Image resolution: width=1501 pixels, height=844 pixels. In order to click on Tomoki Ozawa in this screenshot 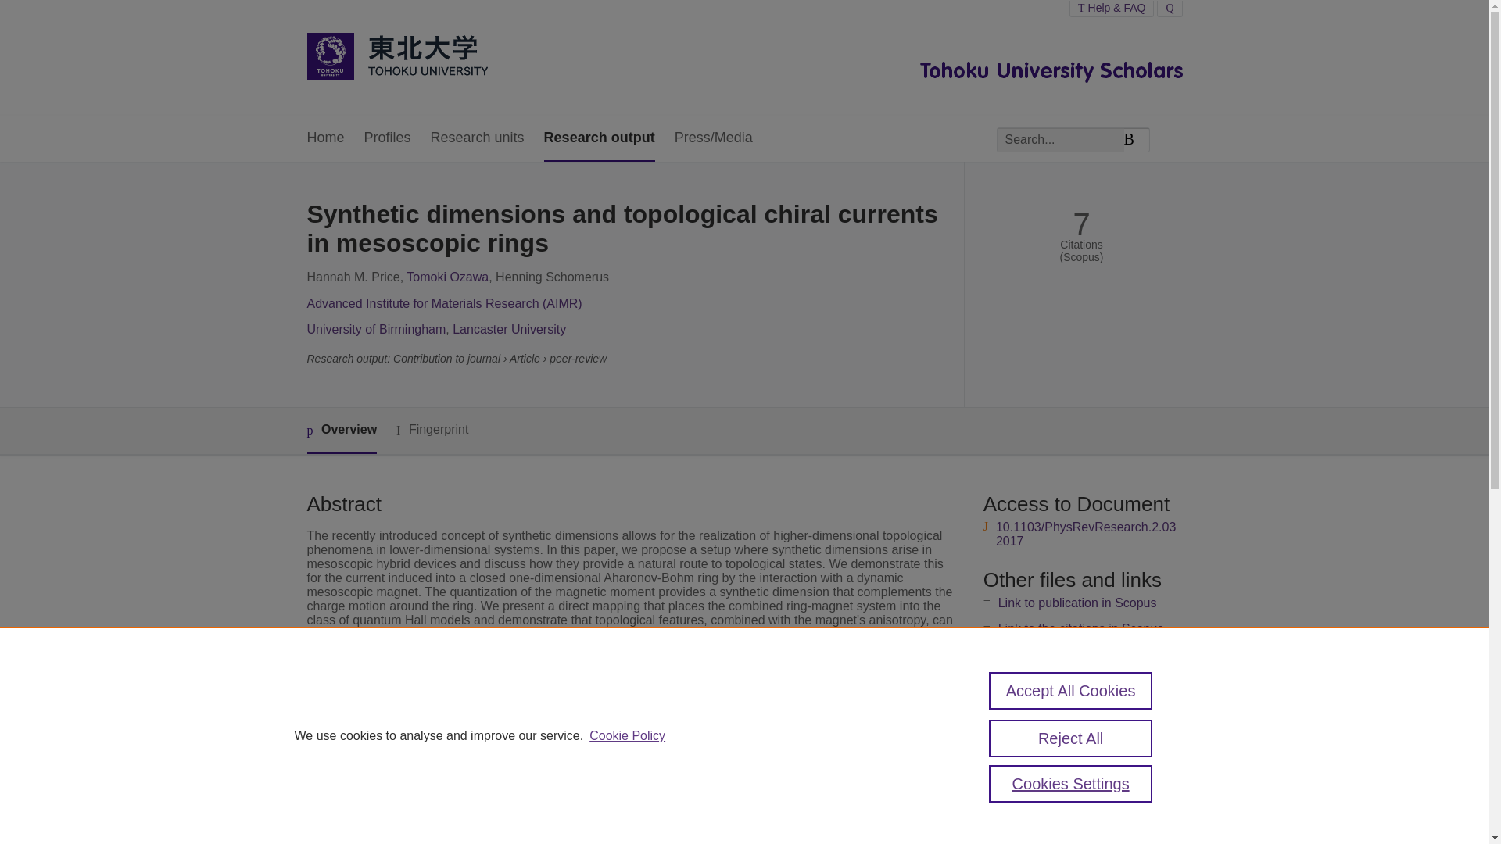, I will do `click(447, 277)`.